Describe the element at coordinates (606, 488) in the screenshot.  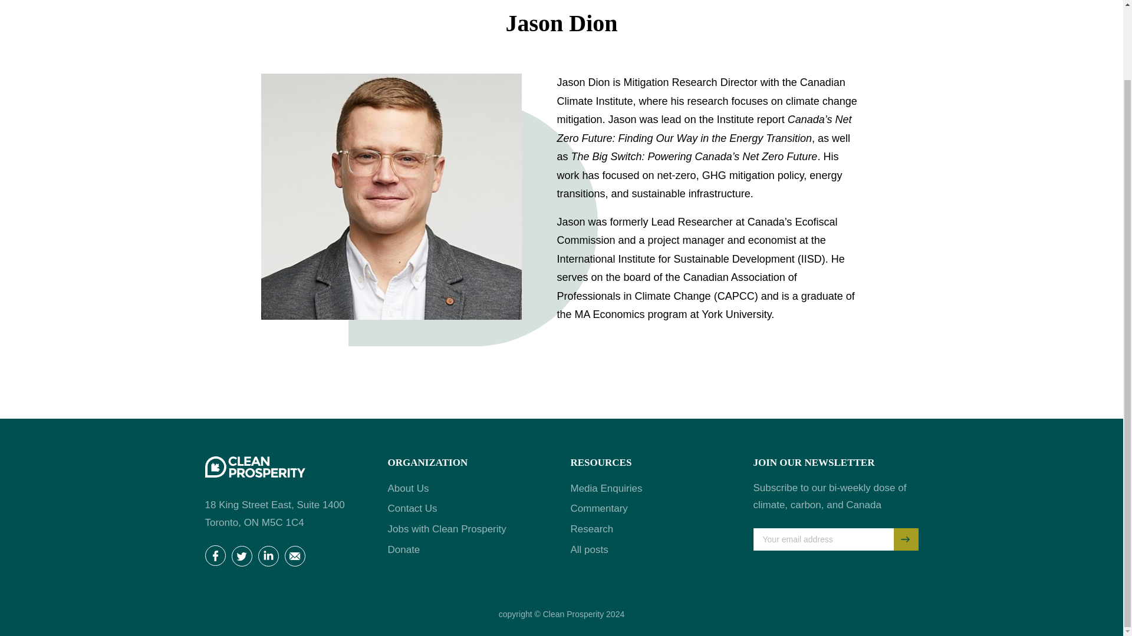
I see `Media Enquiries` at that location.